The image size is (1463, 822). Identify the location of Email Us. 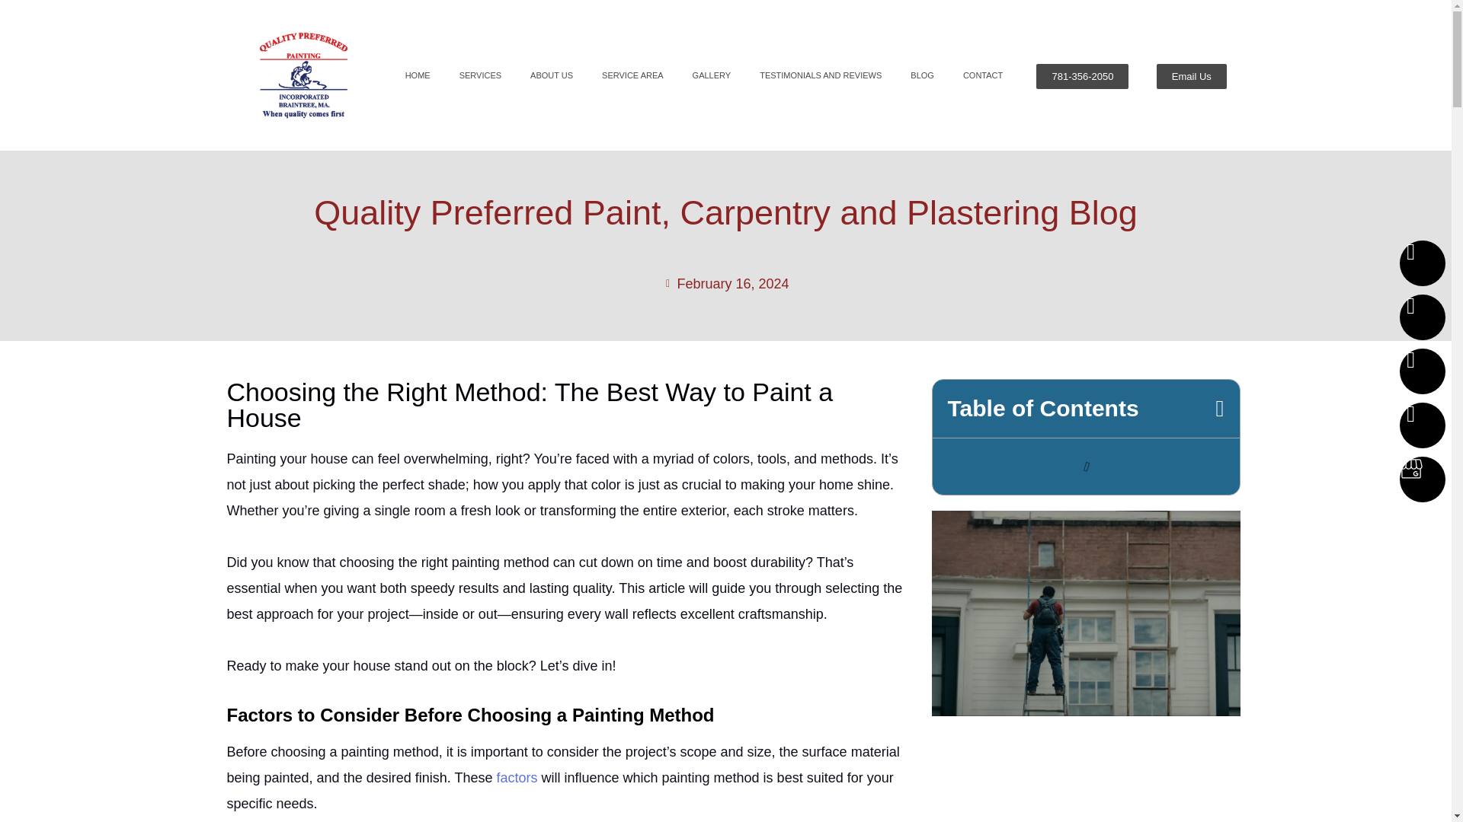
(1192, 76).